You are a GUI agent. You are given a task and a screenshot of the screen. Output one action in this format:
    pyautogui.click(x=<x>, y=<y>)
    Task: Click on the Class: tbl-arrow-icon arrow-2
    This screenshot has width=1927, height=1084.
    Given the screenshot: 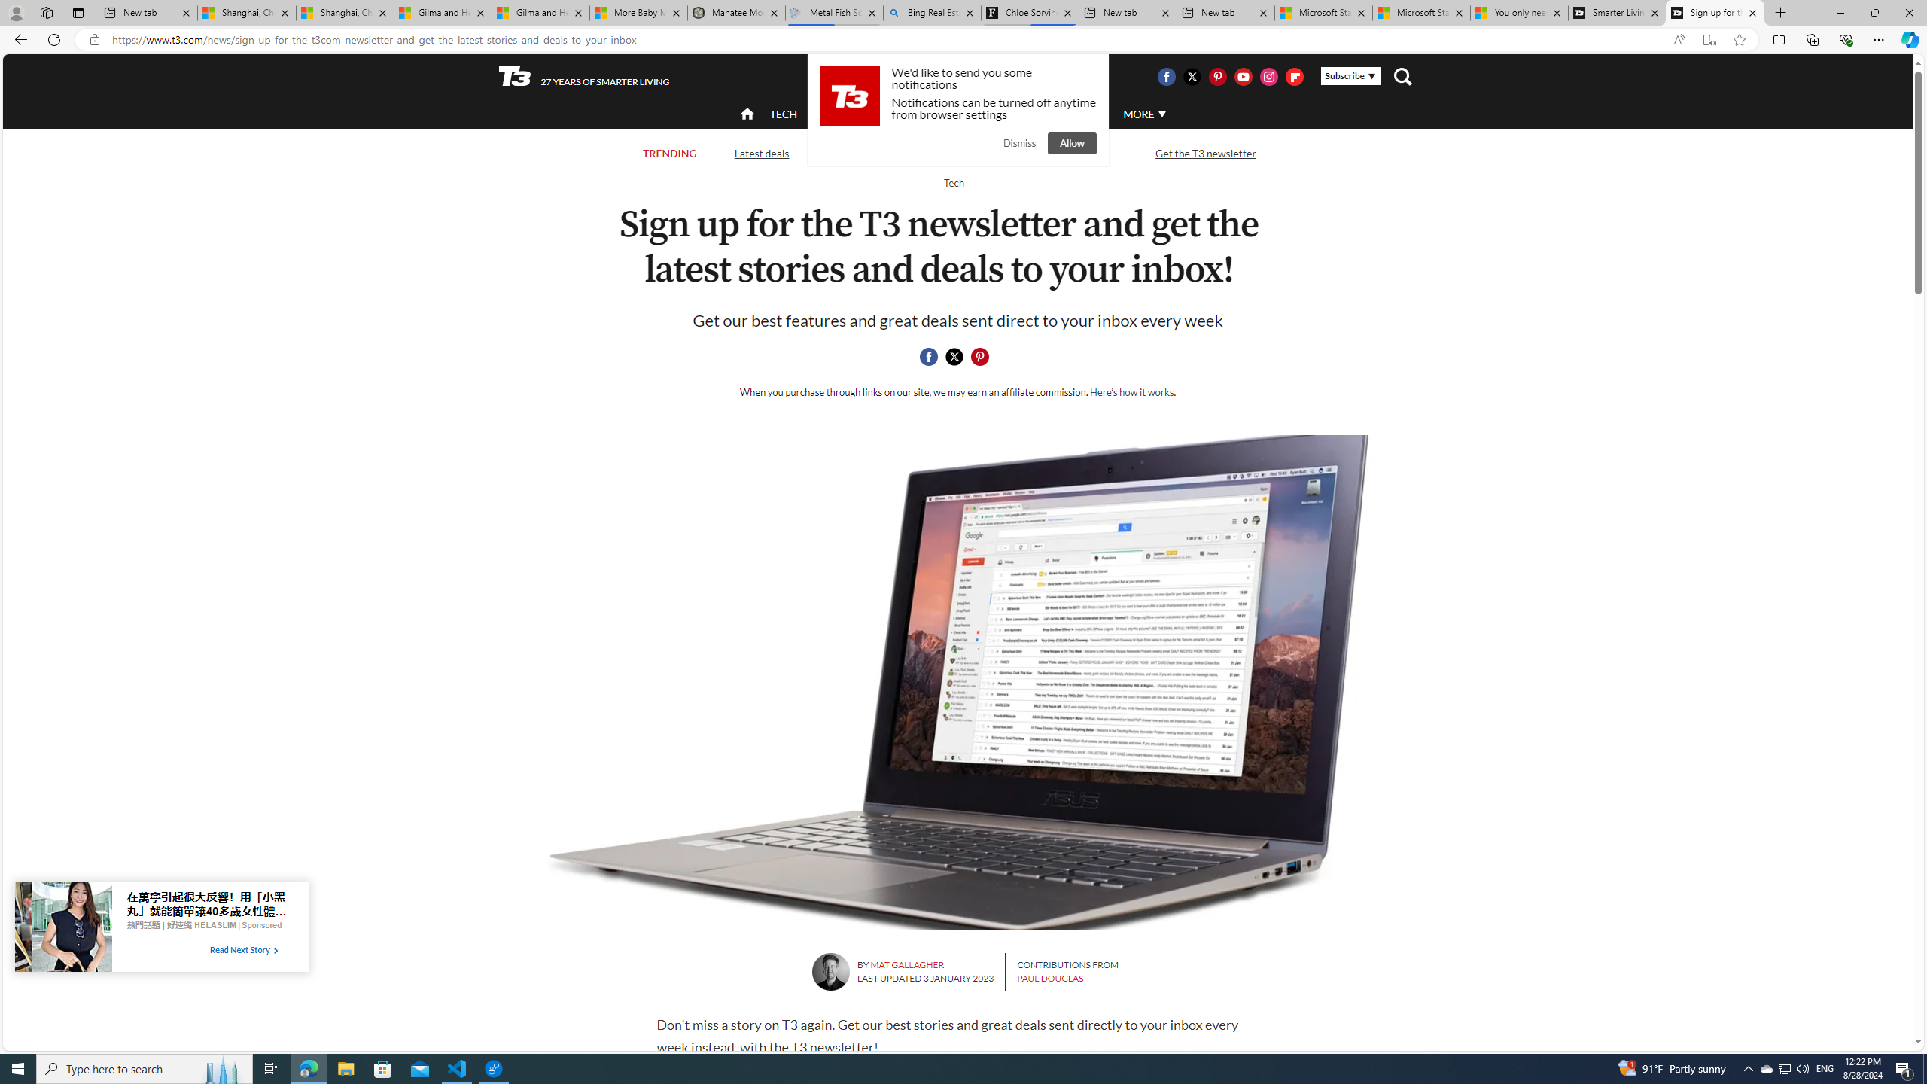 What is the action you would take?
    pyautogui.click(x=276, y=950)
    